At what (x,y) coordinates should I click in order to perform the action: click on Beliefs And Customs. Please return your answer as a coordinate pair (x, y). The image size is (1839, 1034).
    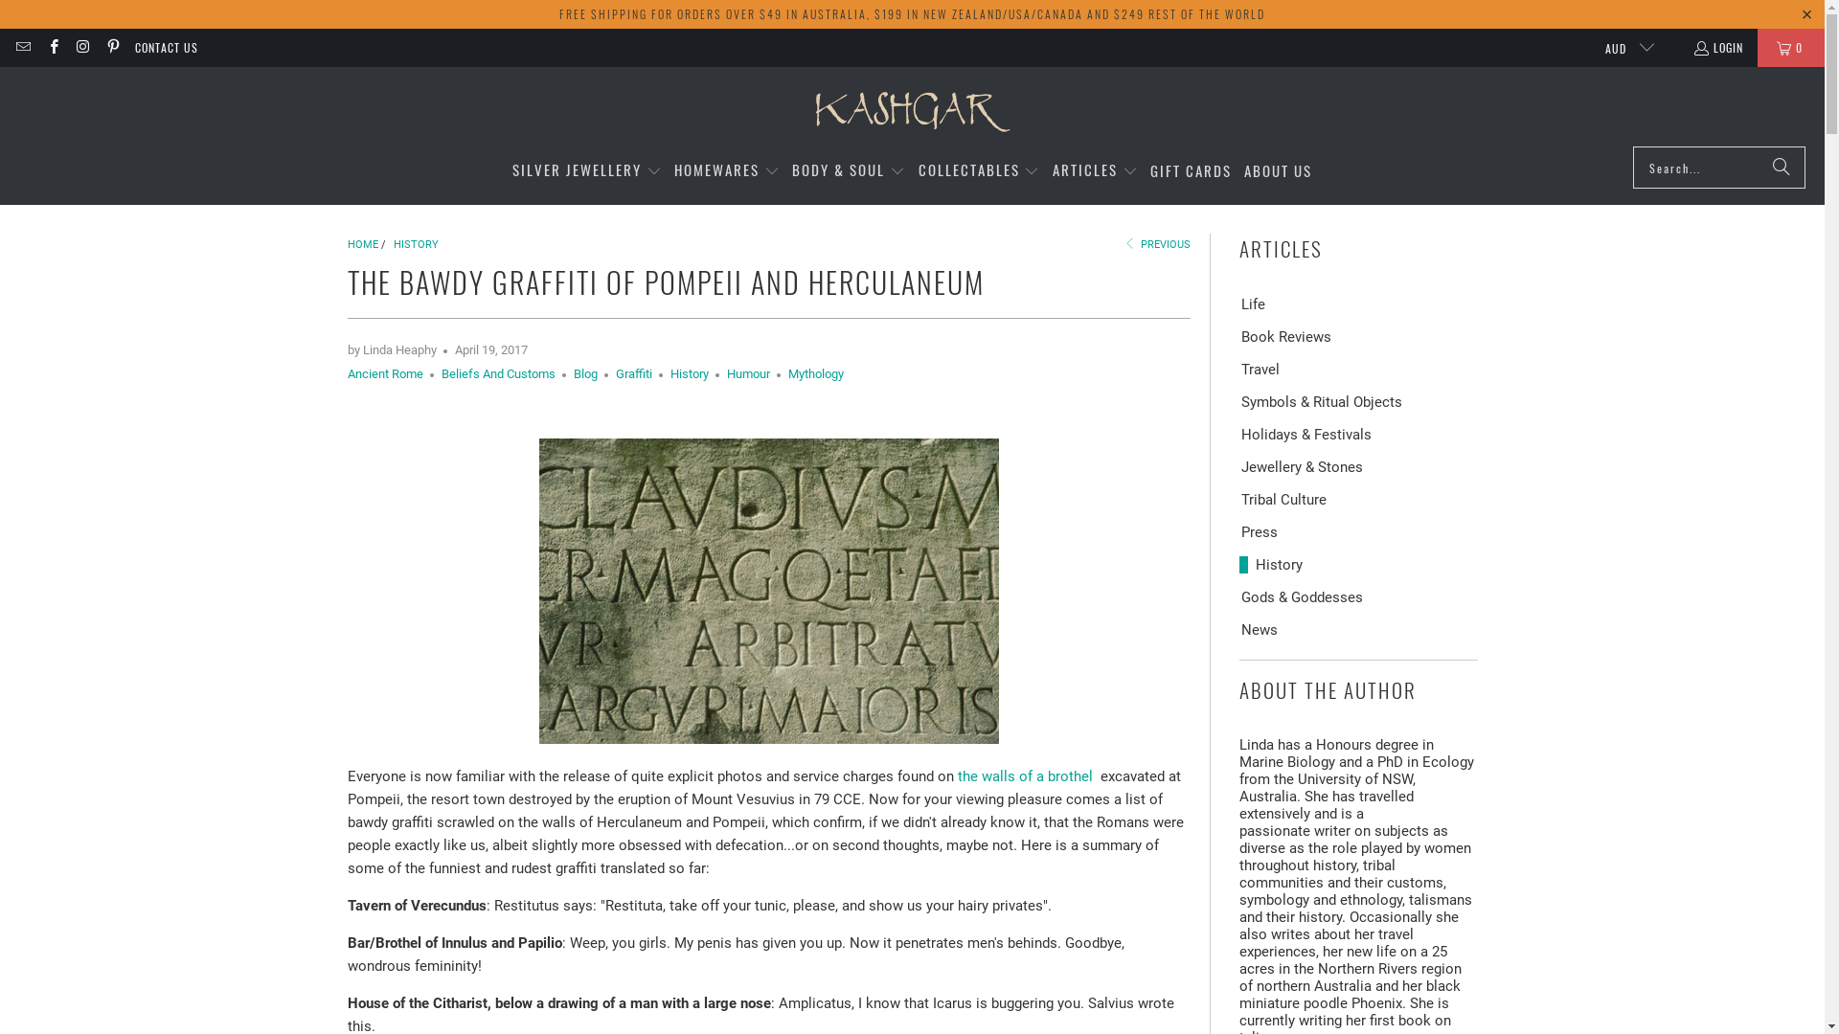
    Looking at the image, I should click on (498, 373).